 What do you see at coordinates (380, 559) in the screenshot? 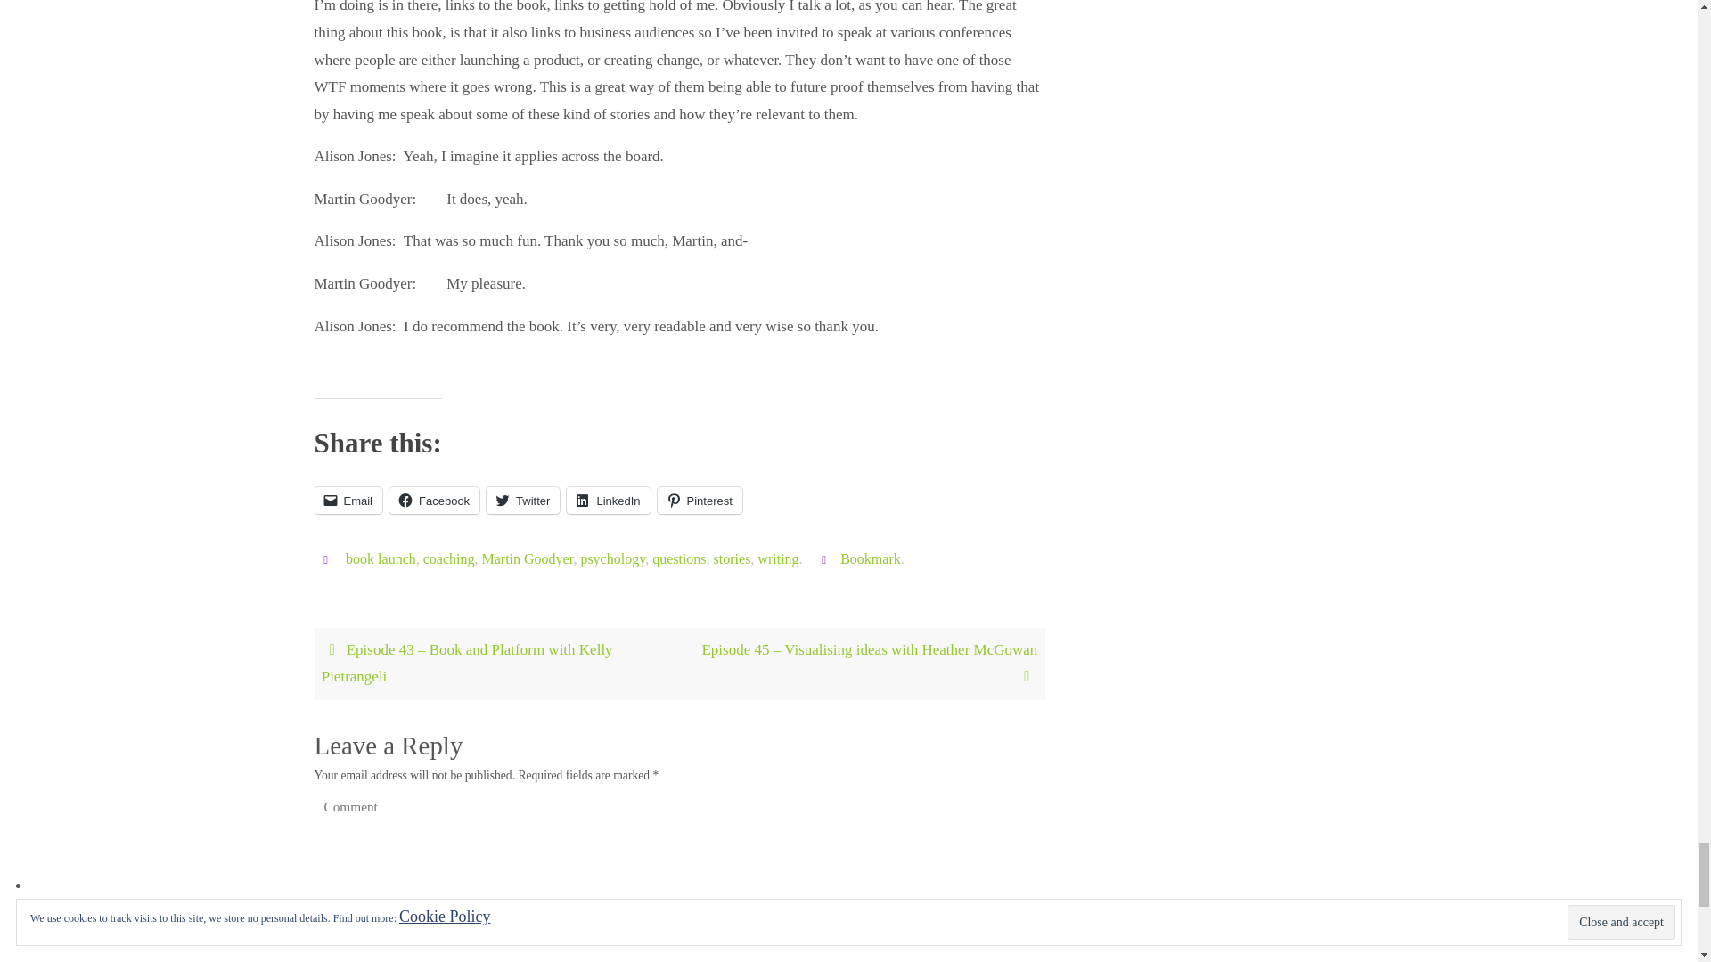
I see `book launch` at bounding box center [380, 559].